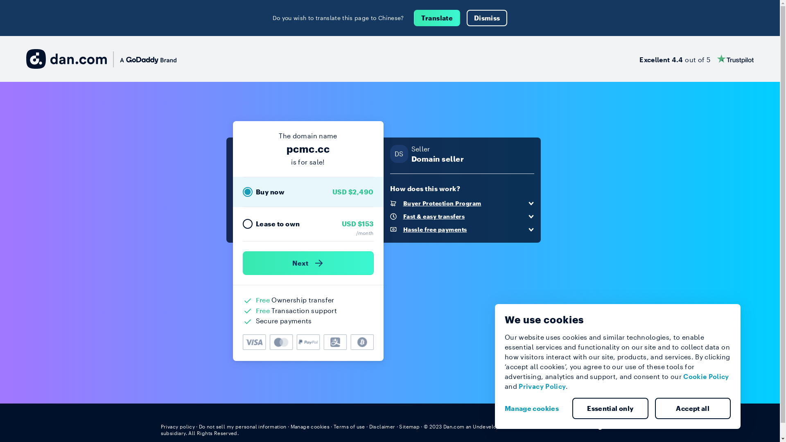 The image size is (786, 442). Describe the element at coordinates (610, 408) in the screenshot. I see `Essential only` at that location.